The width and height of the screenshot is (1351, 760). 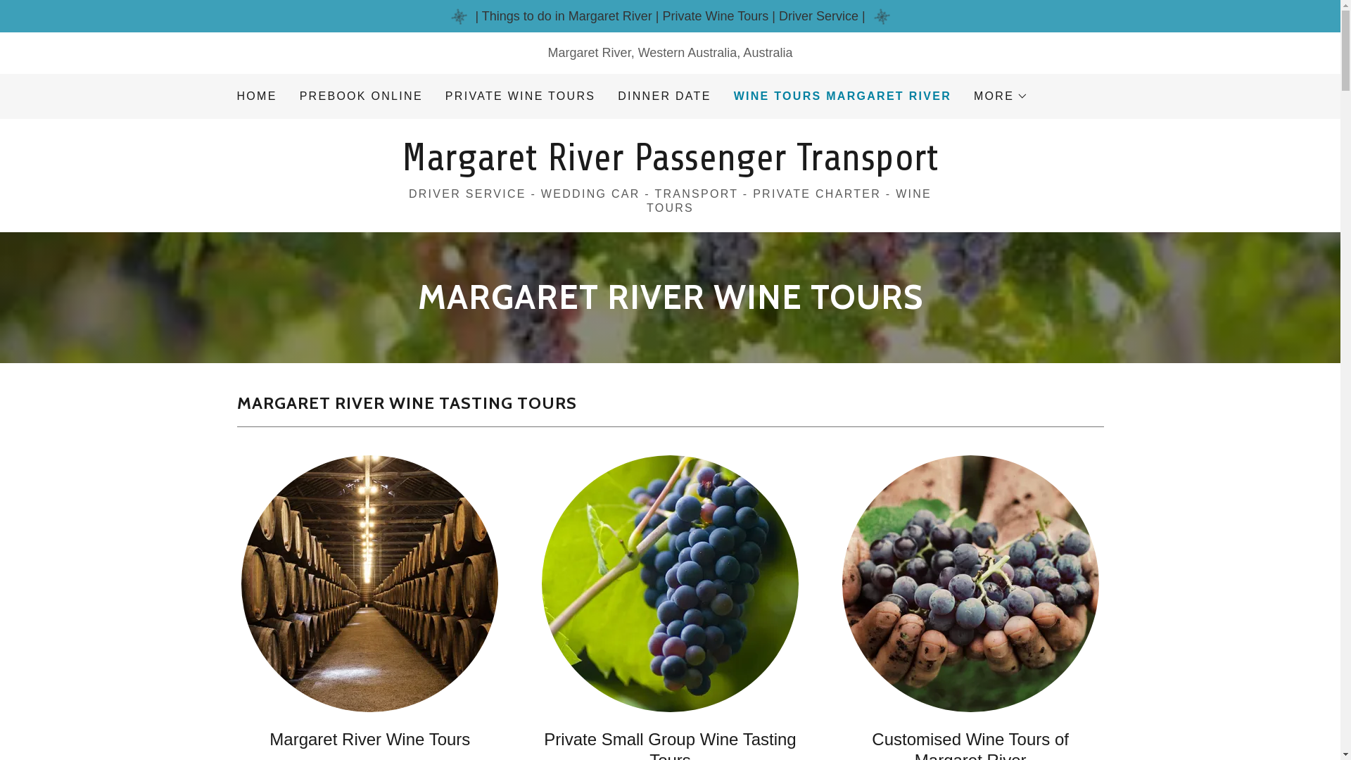 What do you see at coordinates (664, 96) in the screenshot?
I see `DINNER DATE` at bounding box center [664, 96].